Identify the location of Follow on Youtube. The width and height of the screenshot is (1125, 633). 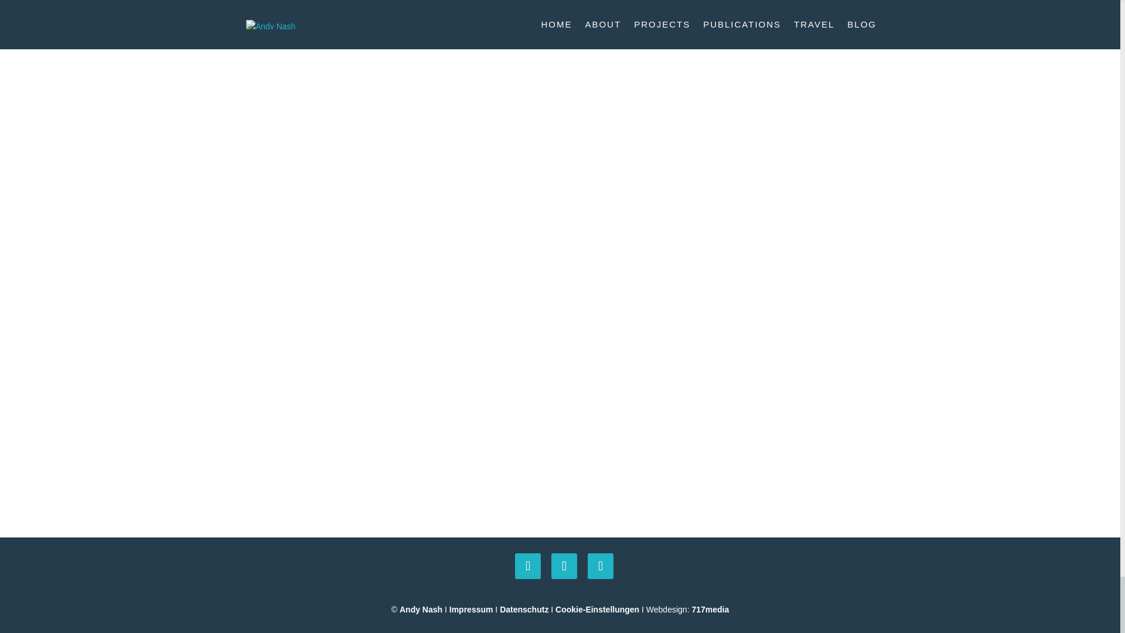
(564, 566).